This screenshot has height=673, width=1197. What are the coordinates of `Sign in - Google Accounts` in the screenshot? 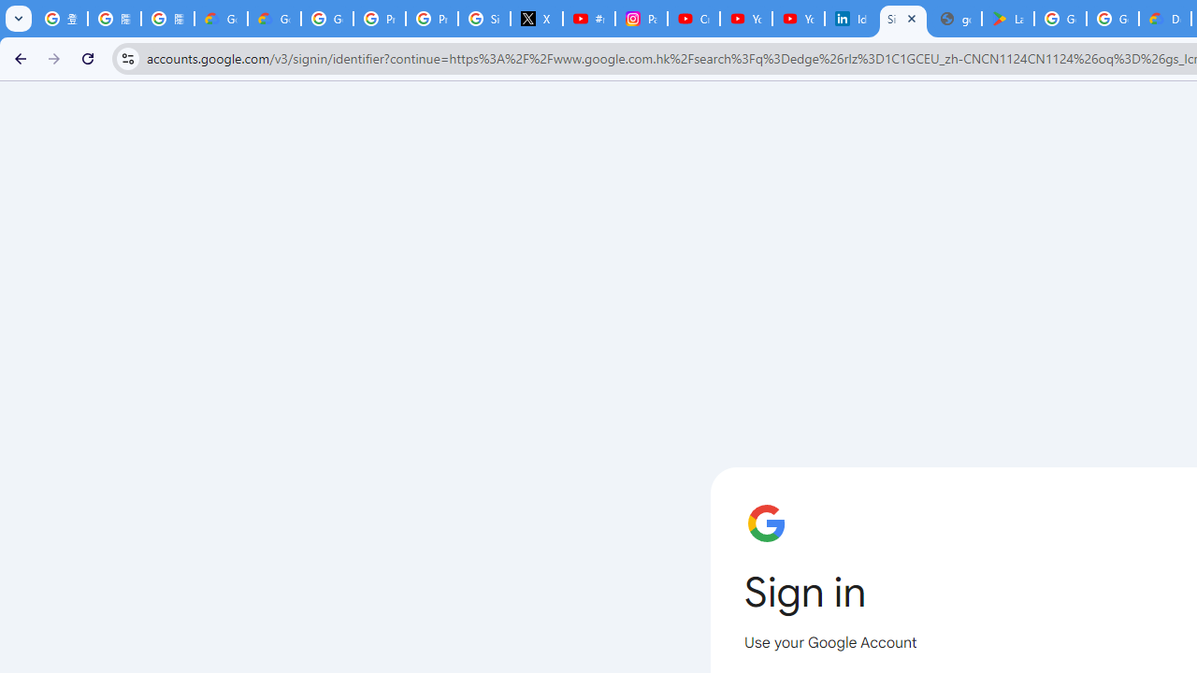 It's located at (903, 19).